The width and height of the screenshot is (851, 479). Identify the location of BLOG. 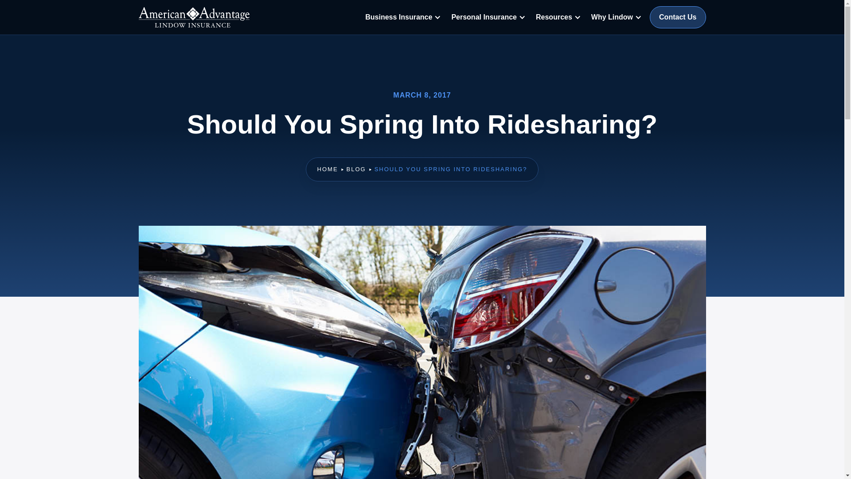
(356, 169).